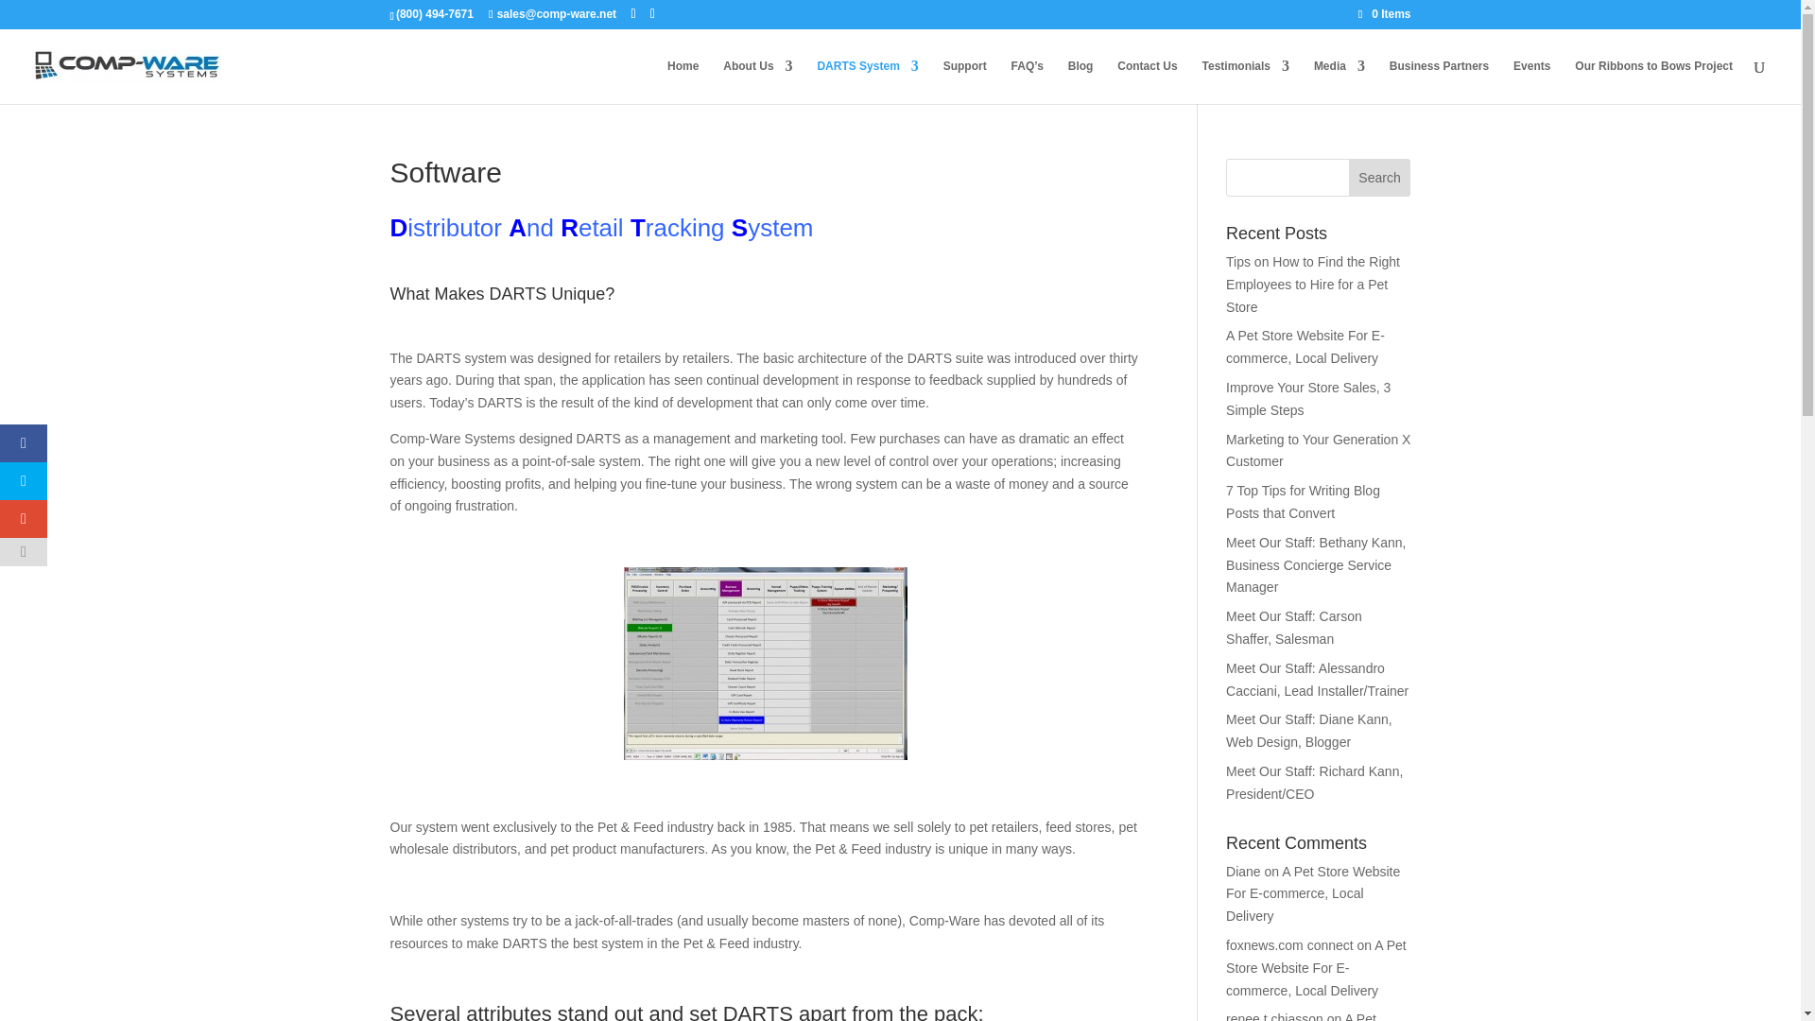  Describe the element at coordinates (965, 81) in the screenshot. I see `Support` at that location.